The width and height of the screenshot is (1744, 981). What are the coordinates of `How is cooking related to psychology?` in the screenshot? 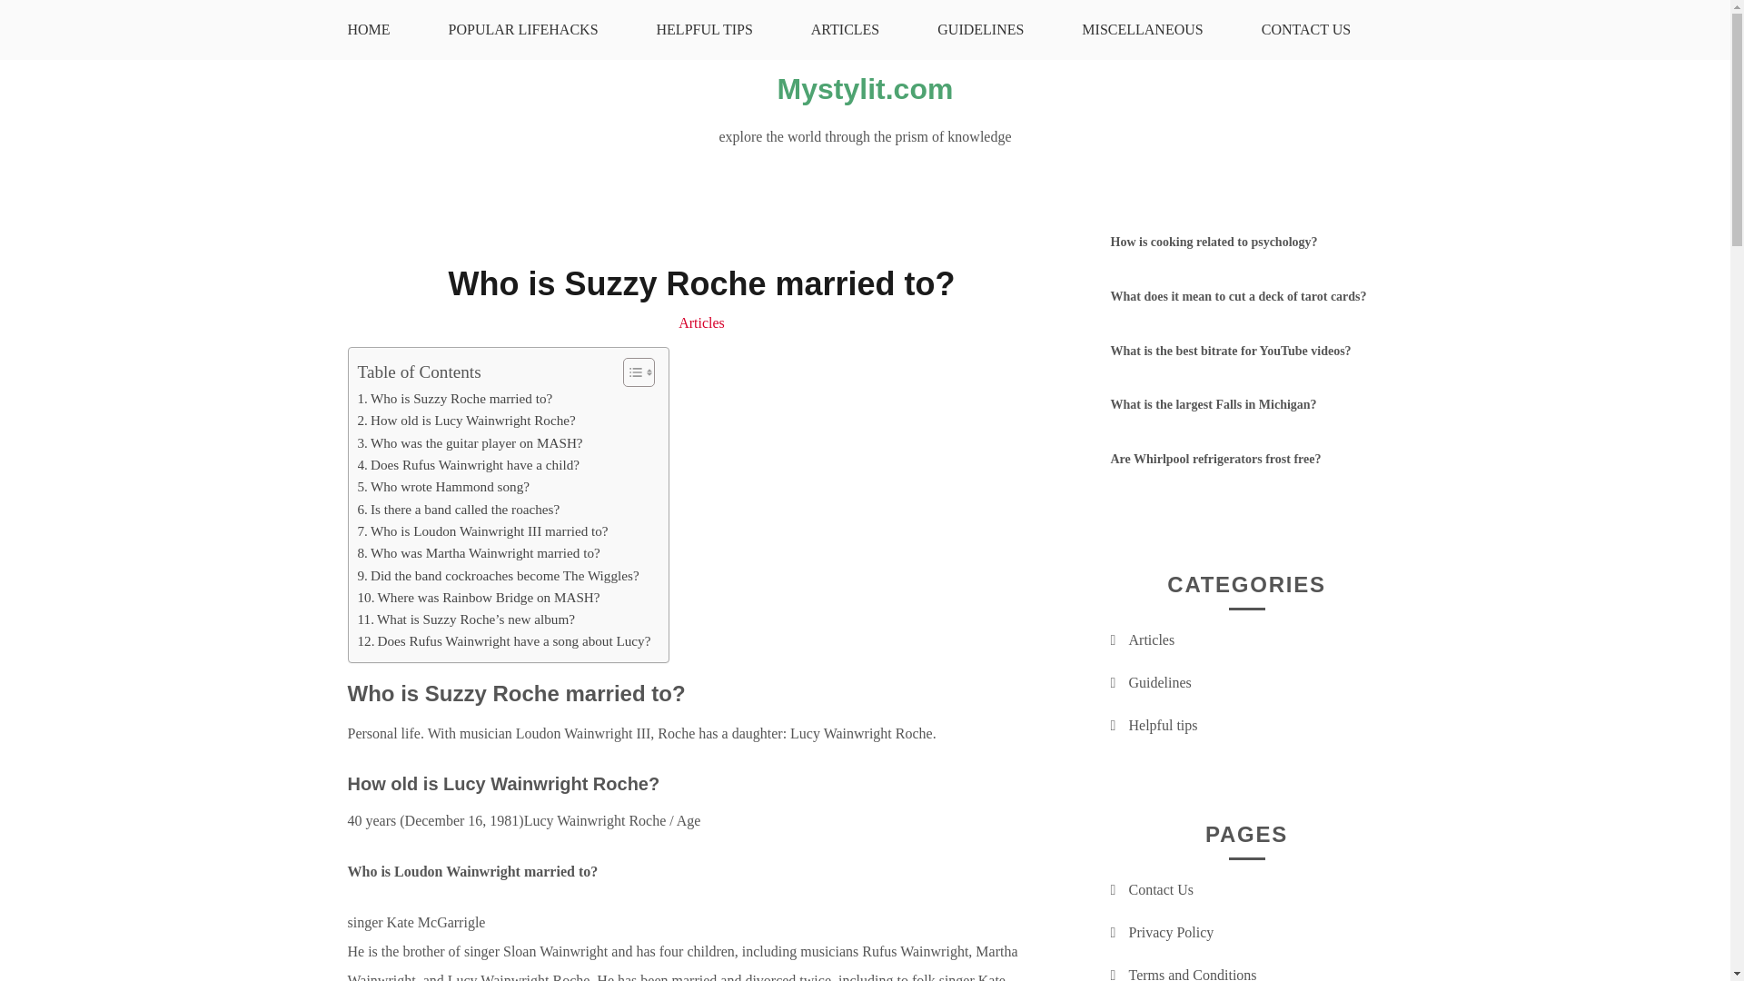 It's located at (1213, 242).